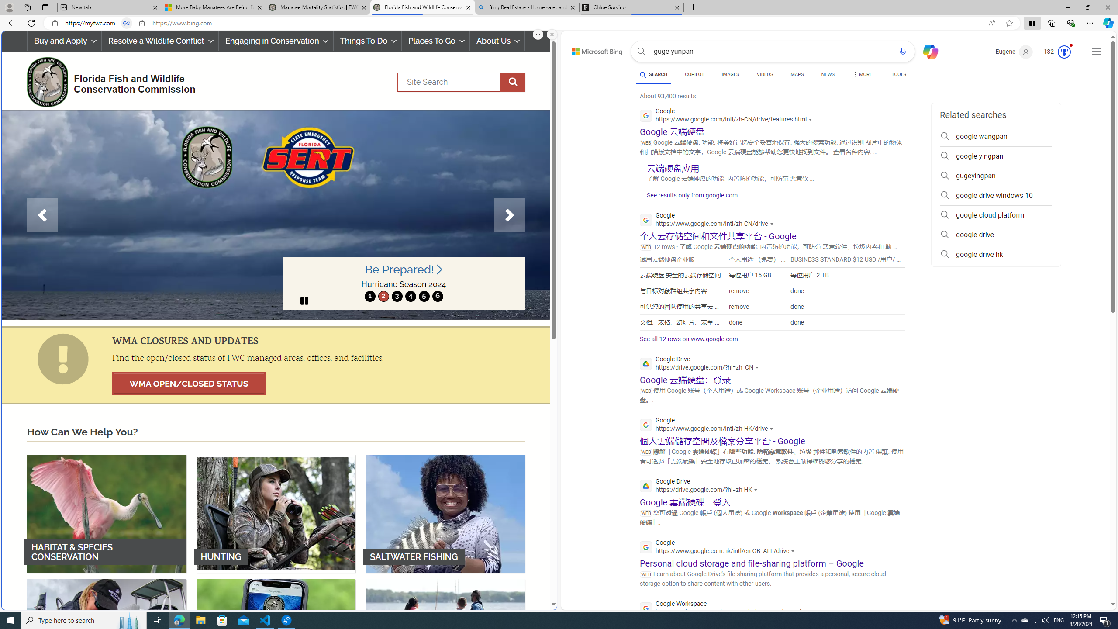  Describe the element at coordinates (996, 254) in the screenshot. I see `google drive hk` at that location.